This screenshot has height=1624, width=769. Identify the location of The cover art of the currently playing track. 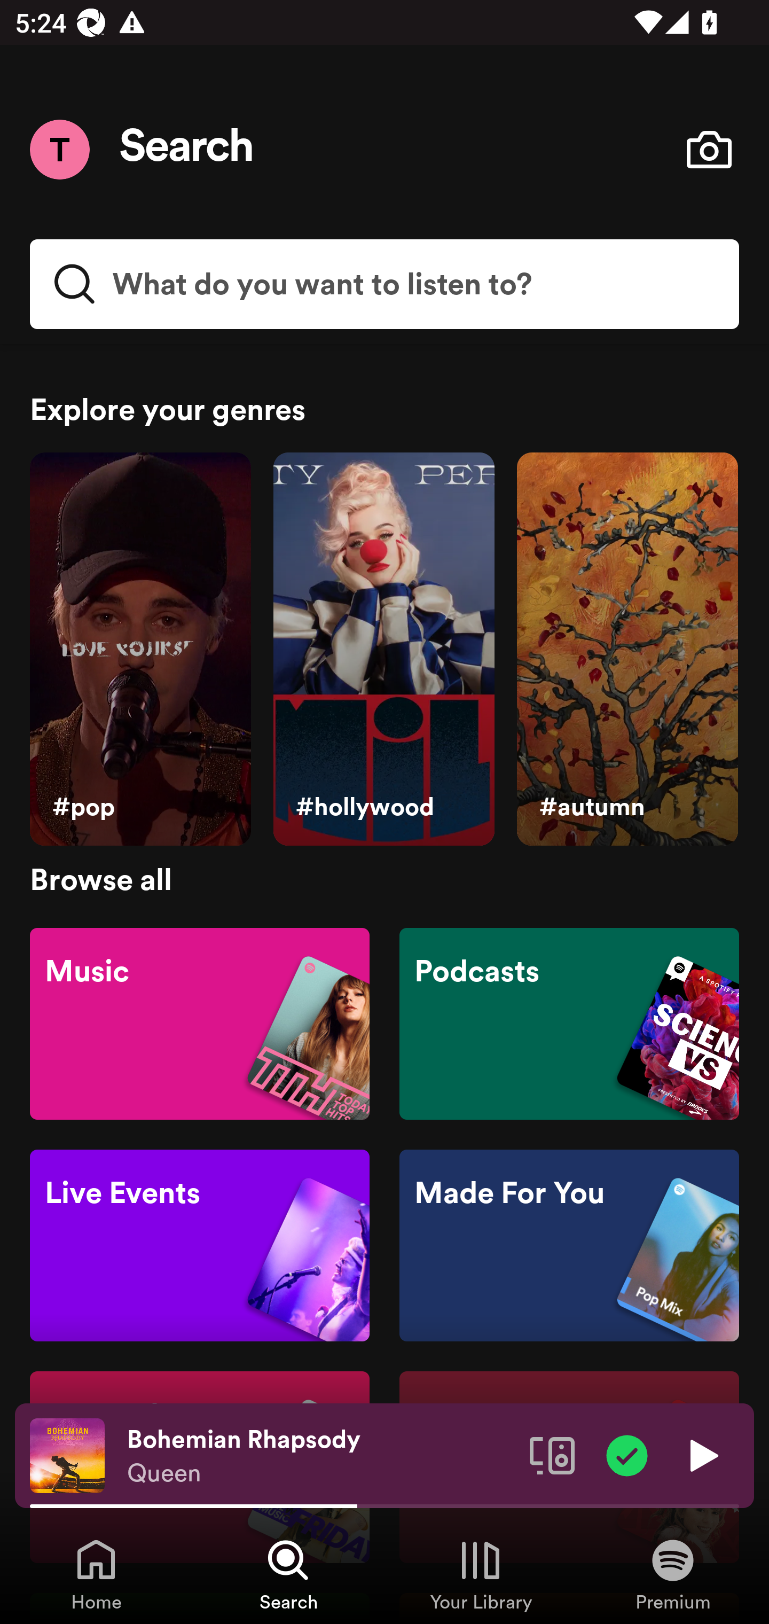
(67, 1455).